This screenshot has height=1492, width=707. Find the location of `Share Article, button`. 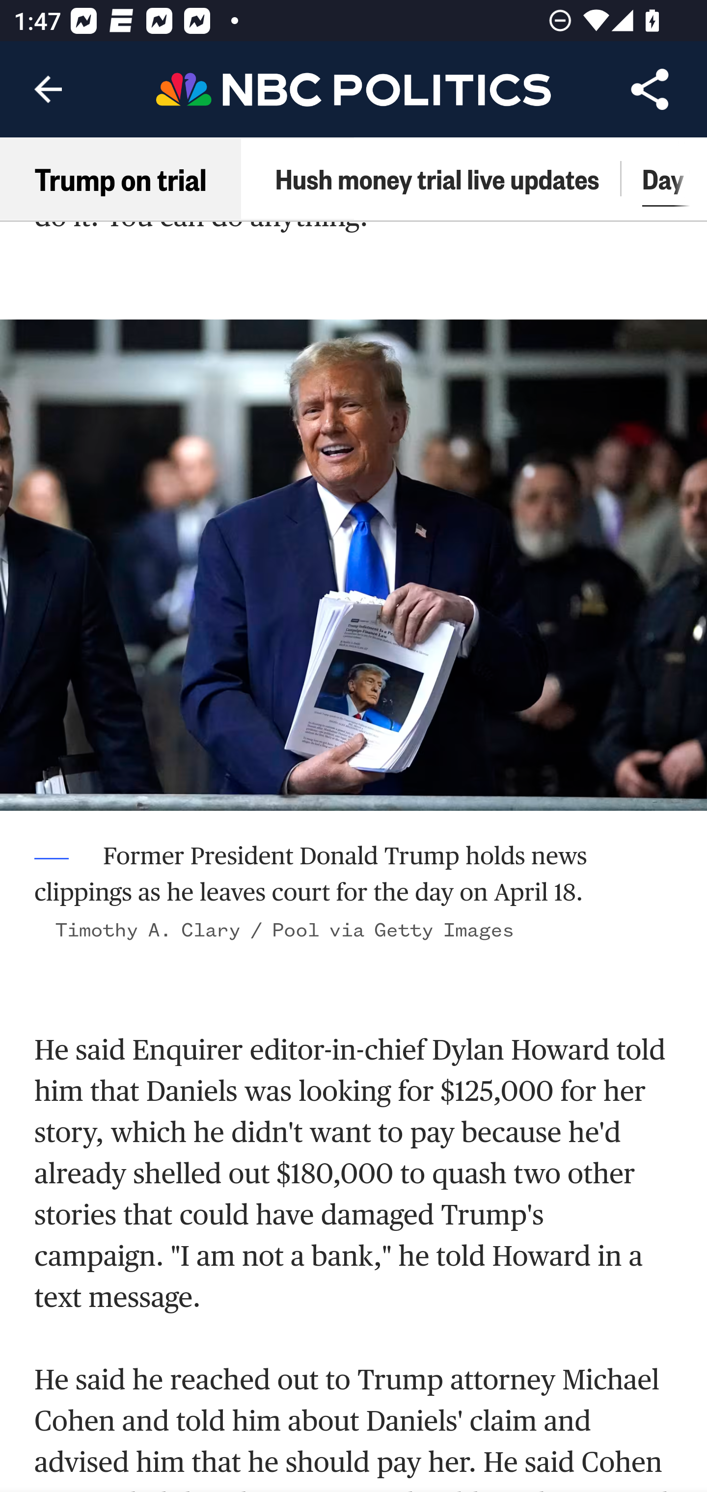

Share Article, button is located at coordinates (650, 89).